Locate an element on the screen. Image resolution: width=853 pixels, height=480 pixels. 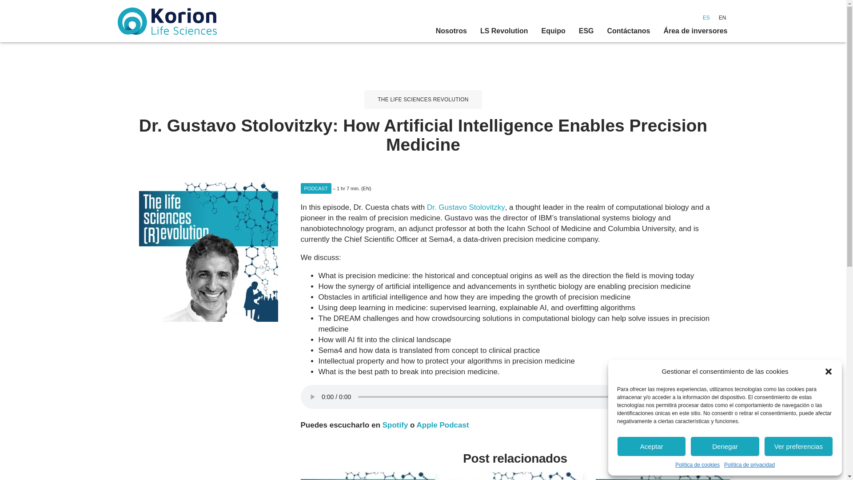
Denegar is located at coordinates (724, 446).